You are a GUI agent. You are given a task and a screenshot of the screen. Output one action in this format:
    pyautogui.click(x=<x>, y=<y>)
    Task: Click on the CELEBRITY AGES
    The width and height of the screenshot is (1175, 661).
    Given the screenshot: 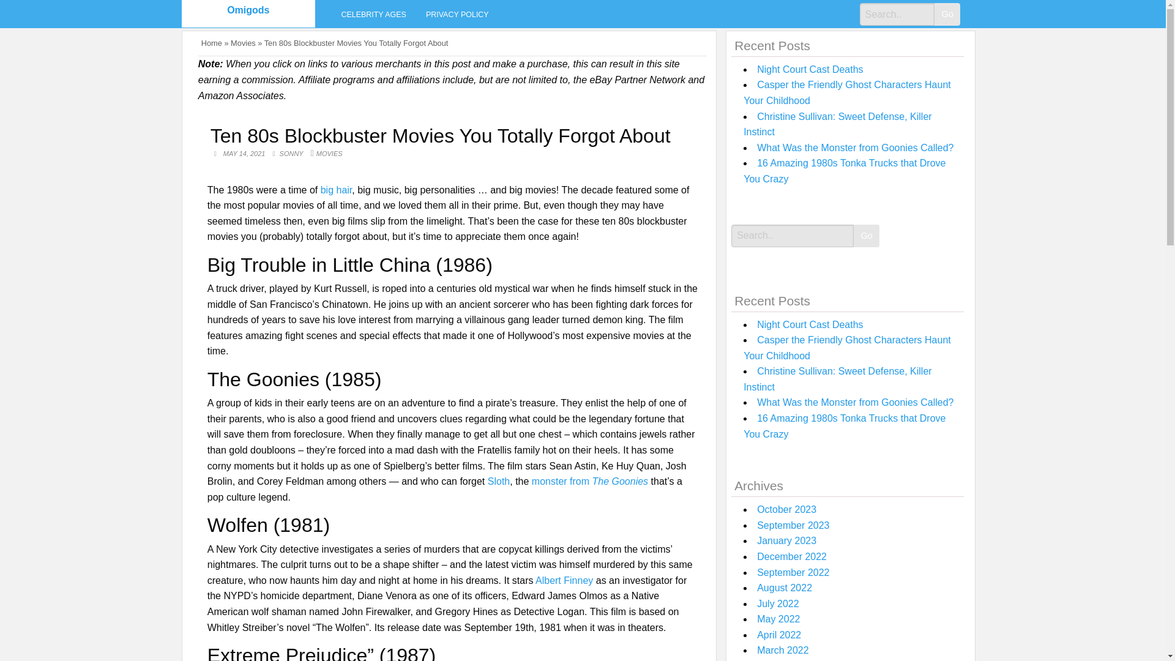 What is the action you would take?
    pyautogui.click(x=373, y=14)
    